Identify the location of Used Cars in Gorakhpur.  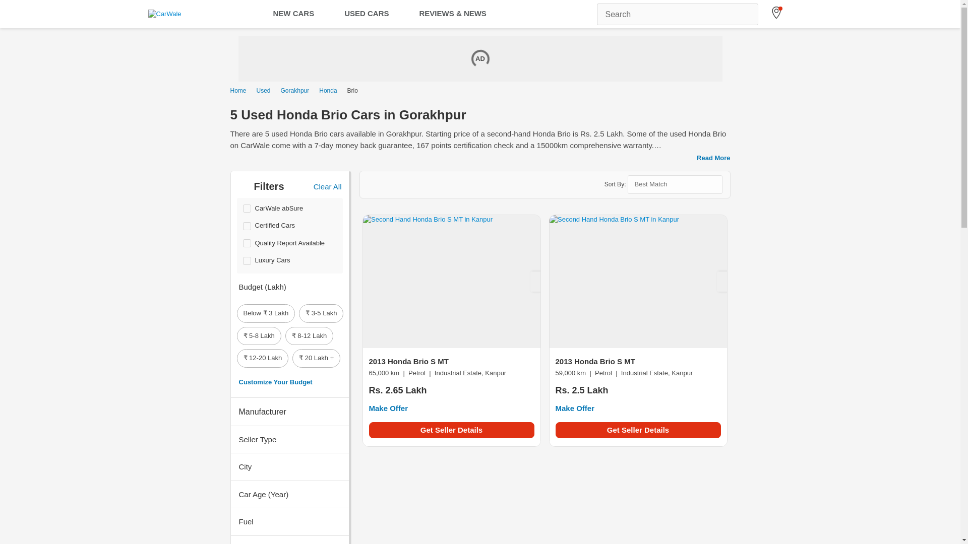
(295, 91).